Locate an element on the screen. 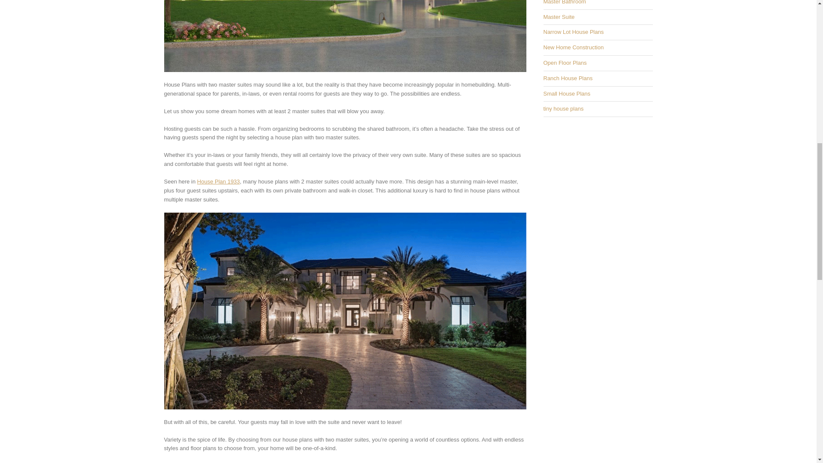 The height and width of the screenshot is (463, 823). Ranch House Plans is located at coordinates (568, 78).